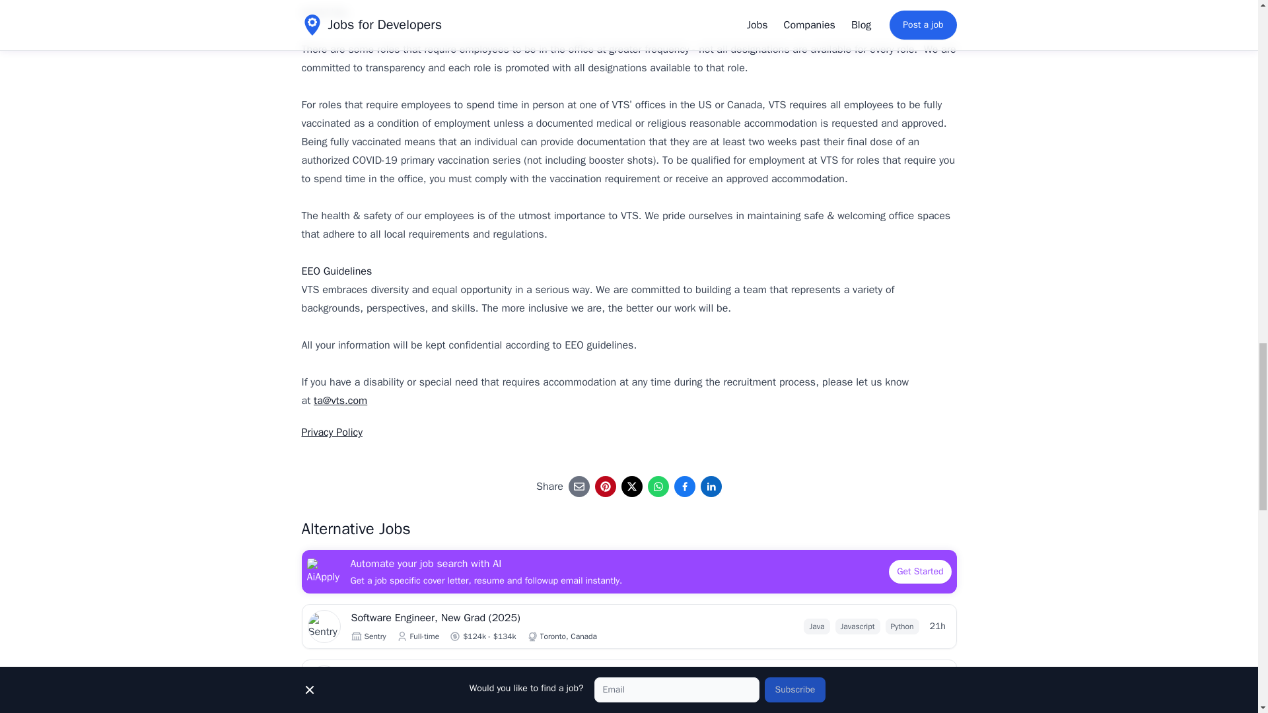  What do you see at coordinates (711, 486) in the screenshot?
I see `Share on LinkedIn` at bounding box center [711, 486].